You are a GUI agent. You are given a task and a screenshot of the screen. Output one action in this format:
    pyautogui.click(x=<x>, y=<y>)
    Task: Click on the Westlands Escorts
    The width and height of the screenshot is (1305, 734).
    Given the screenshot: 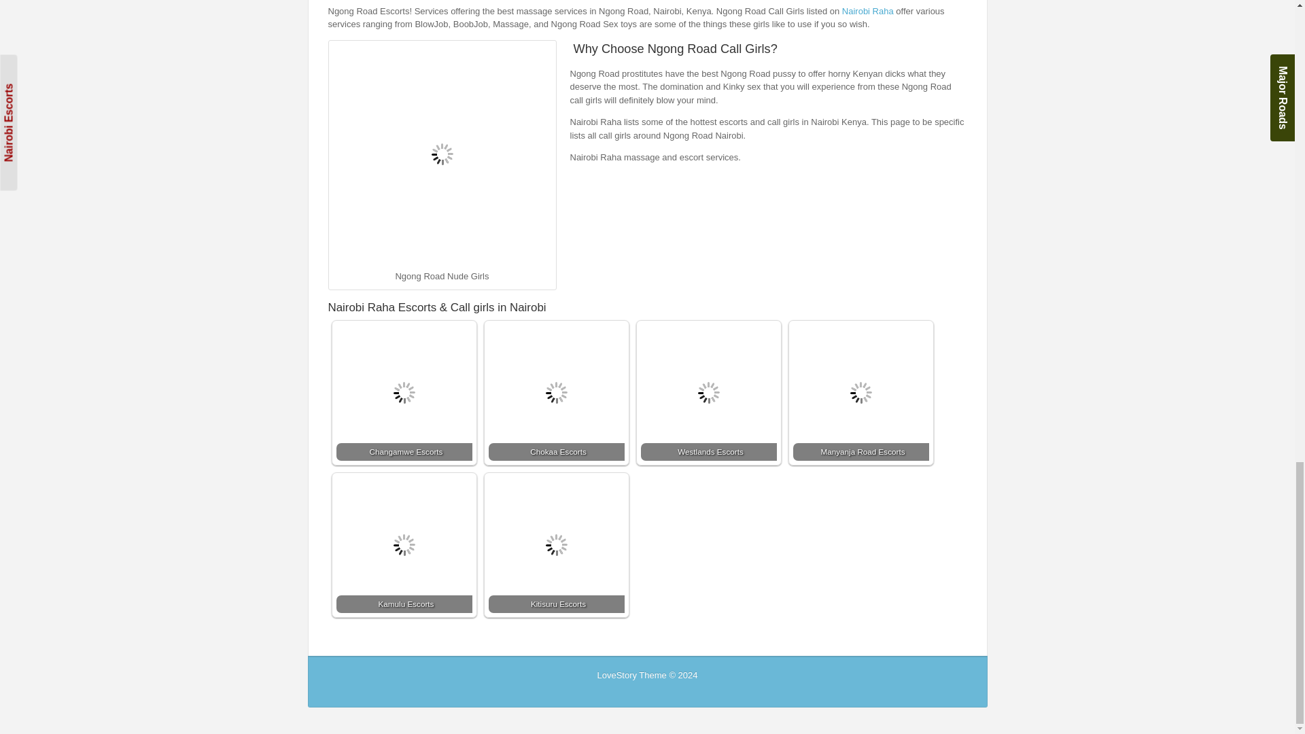 What is the action you would take?
    pyautogui.click(x=708, y=393)
    